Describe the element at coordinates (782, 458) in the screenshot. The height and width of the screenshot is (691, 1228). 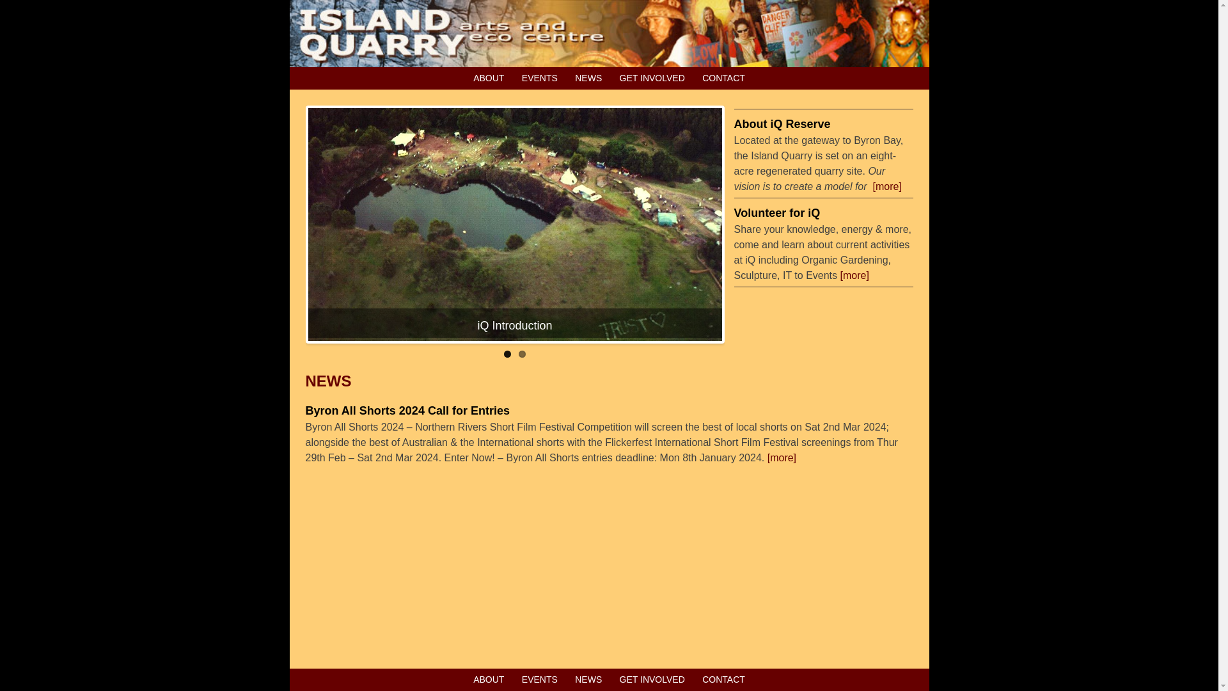
I see `[more]` at that location.